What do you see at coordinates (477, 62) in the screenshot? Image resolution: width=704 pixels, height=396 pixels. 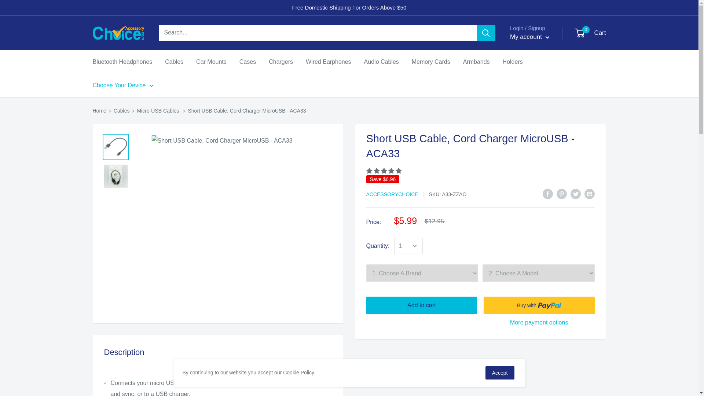 I see `Armbands` at bounding box center [477, 62].